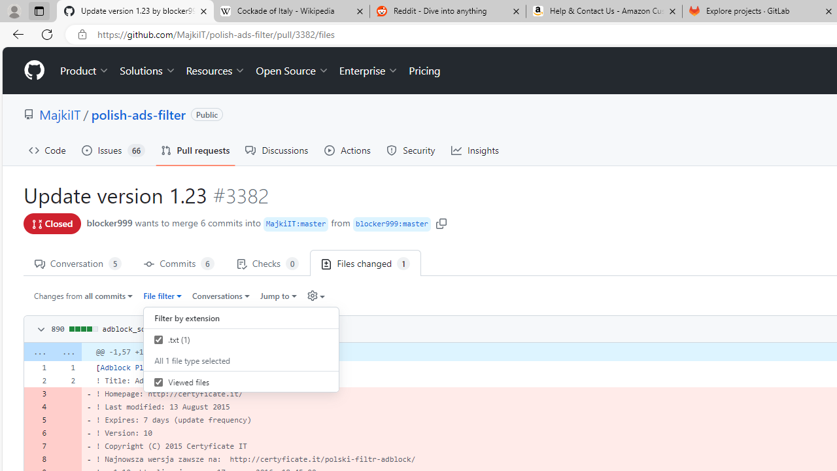 The image size is (837, 471). What do you see at coordinates (216, 71) in the screenshot?
I see `Resources` at bounding box center [216, 71].